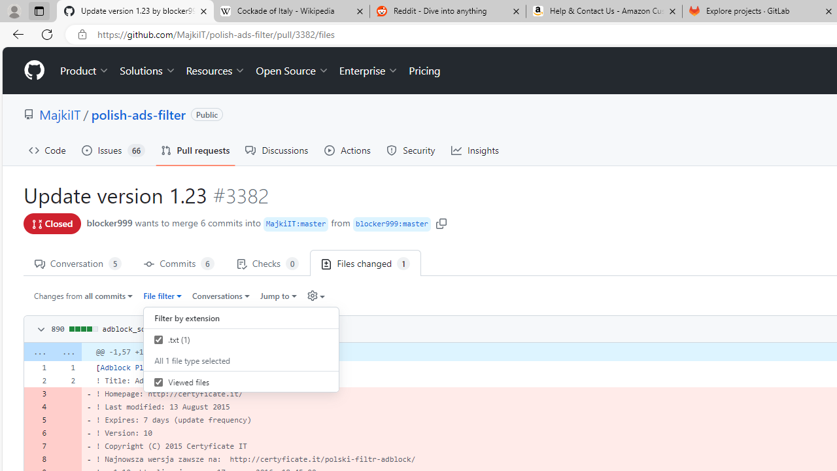 The image size is (837, 471). What do you see at coordinates (216, 71) in the screenshot?
I see `Resources` at bounding box center [216, 71].